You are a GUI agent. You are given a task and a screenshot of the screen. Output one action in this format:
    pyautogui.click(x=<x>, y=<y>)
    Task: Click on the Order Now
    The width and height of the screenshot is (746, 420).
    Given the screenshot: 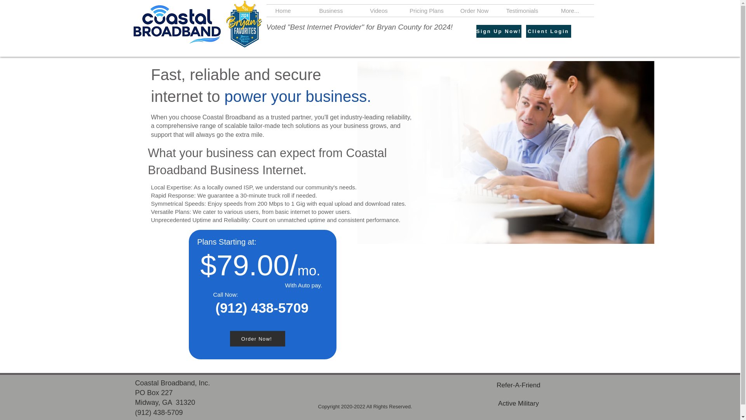 What is the action you would take?
    pyautogui.click(x=474, y=10)
    